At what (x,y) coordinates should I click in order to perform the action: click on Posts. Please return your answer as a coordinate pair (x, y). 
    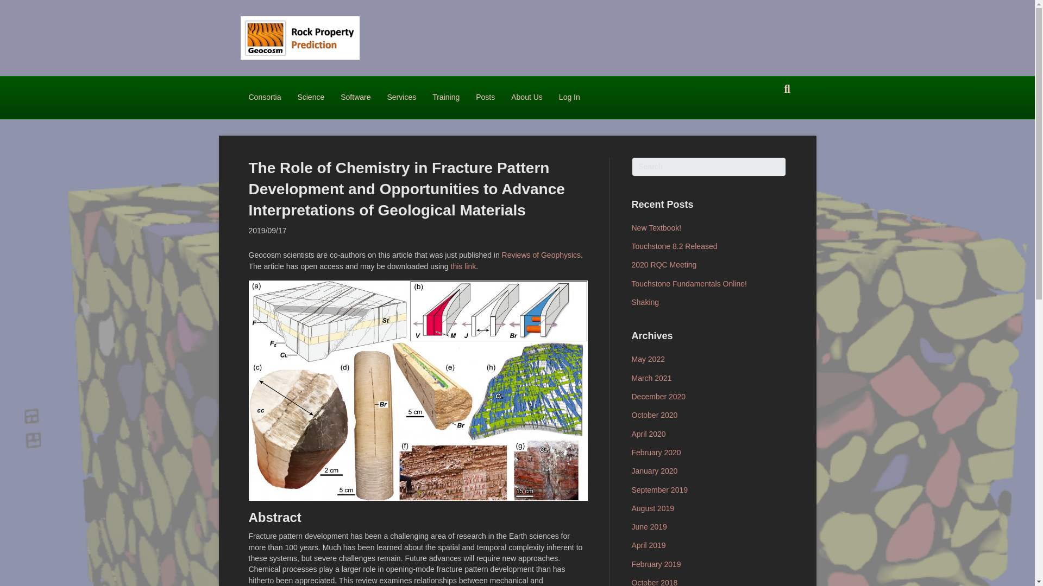
    Looking at the image, I should click on (485, 98).